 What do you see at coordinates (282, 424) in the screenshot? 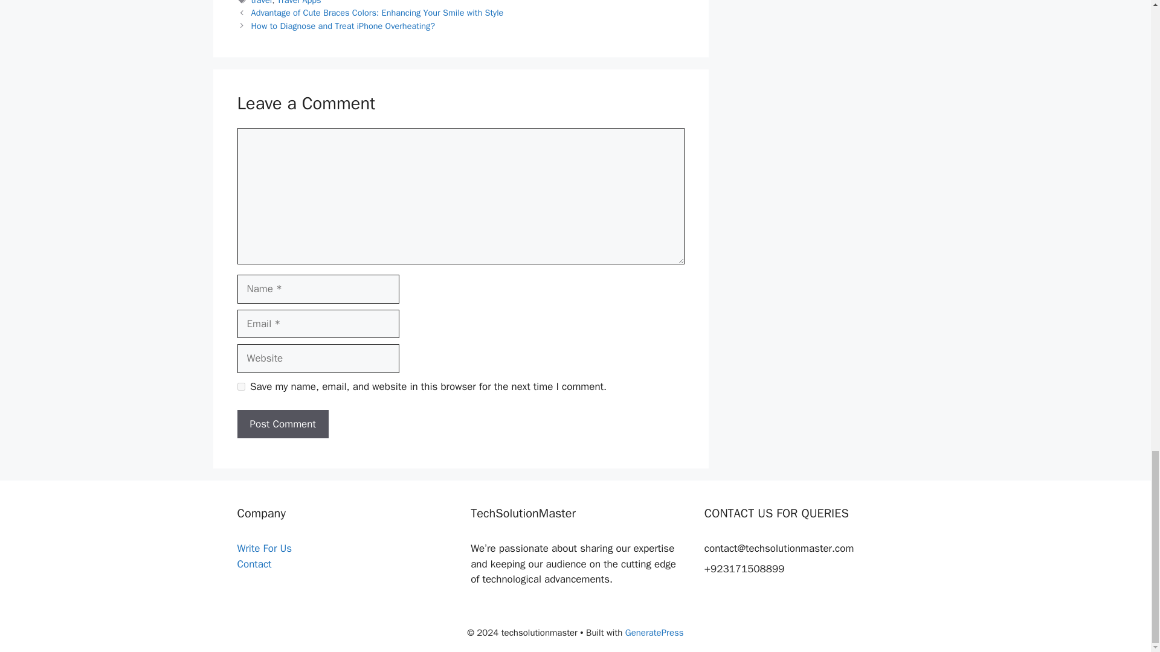
I see `Post Comment` at bounding box center [282, 424].